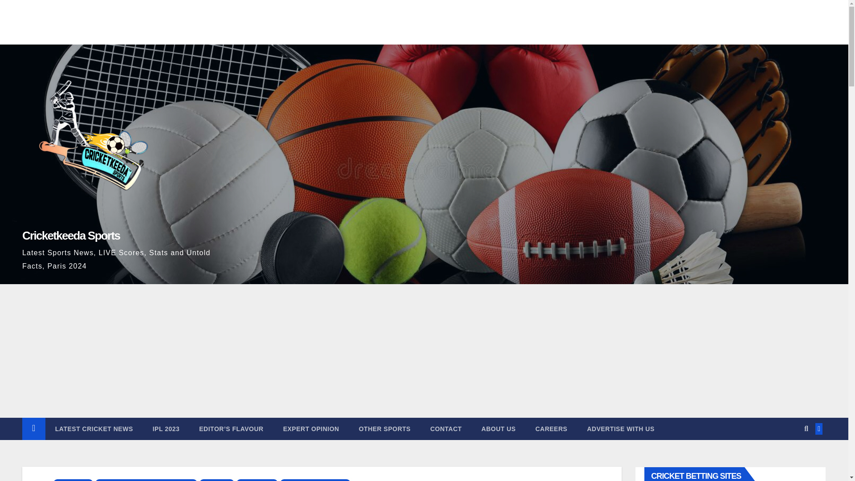  Describe the element at coordinates (385, 429) in the screenshot. I see `OTHER SPORTS` at that location.